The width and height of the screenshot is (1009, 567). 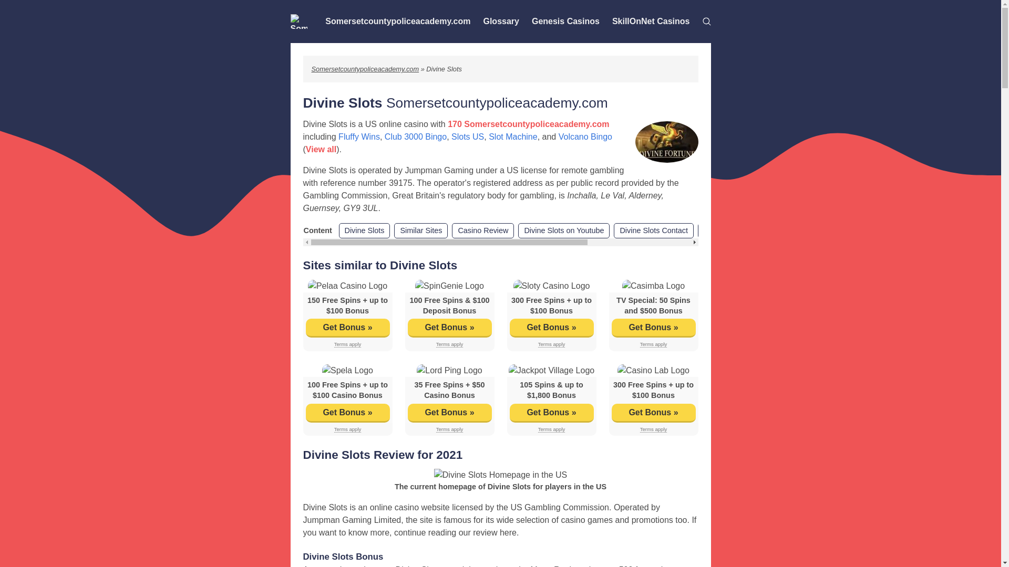 I want to click on All Somersetcountypoliceacademy.com, so click(x=769, y=231).